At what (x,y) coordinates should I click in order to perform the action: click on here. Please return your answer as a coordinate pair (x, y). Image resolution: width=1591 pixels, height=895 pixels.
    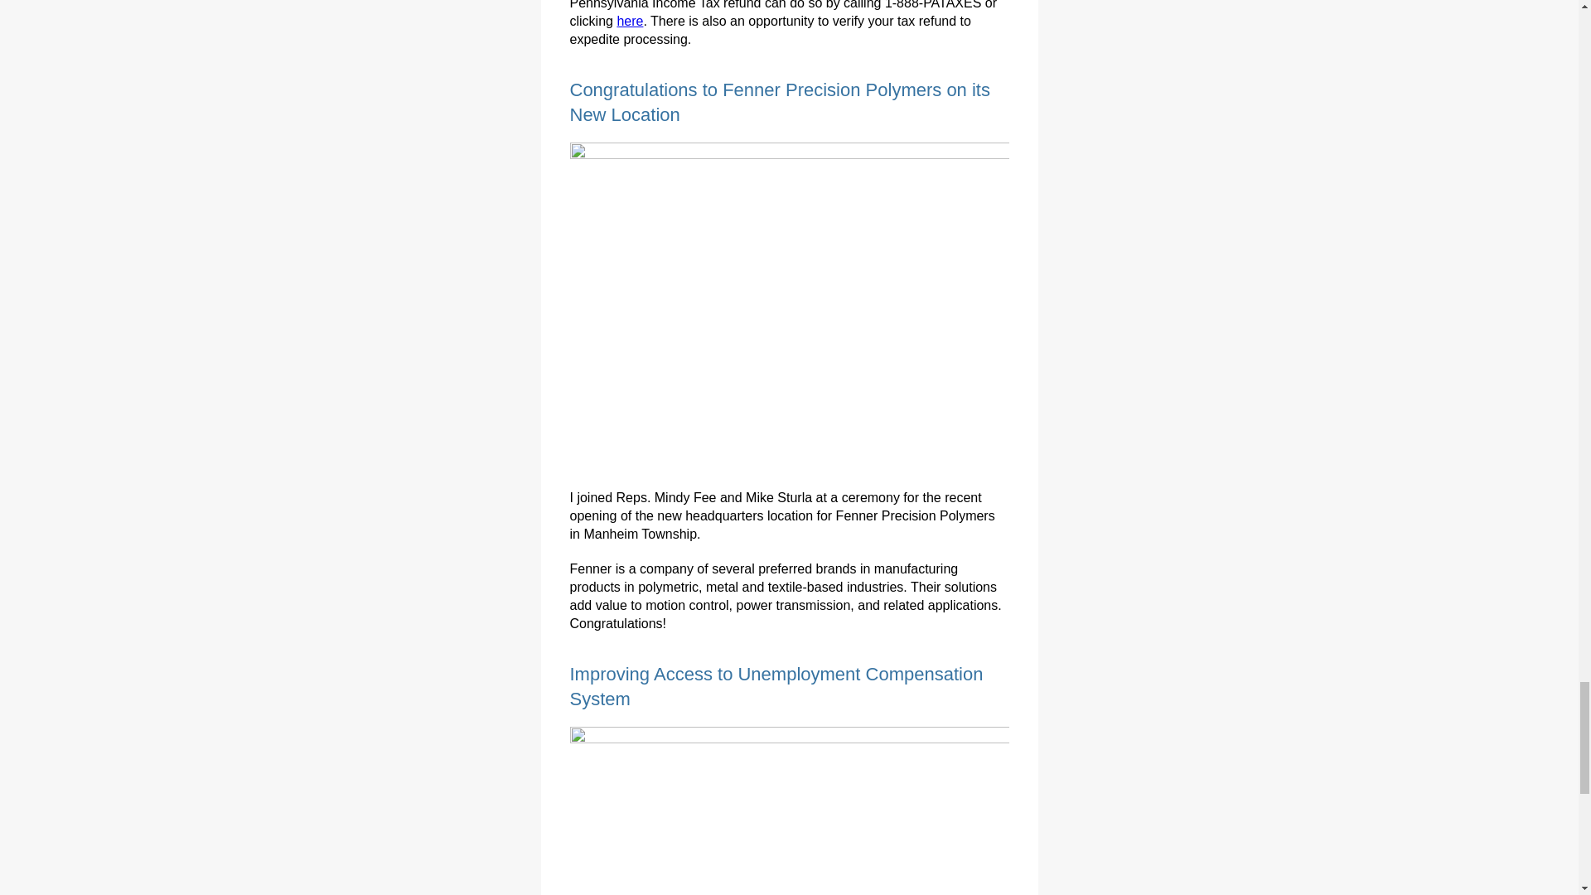
    Looking at the image, I should click on (630, 21).